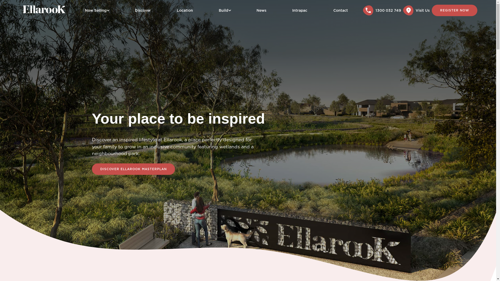 The width and height of the screenshot is (500, 281). I want to click on Discover, so click(143, 10).